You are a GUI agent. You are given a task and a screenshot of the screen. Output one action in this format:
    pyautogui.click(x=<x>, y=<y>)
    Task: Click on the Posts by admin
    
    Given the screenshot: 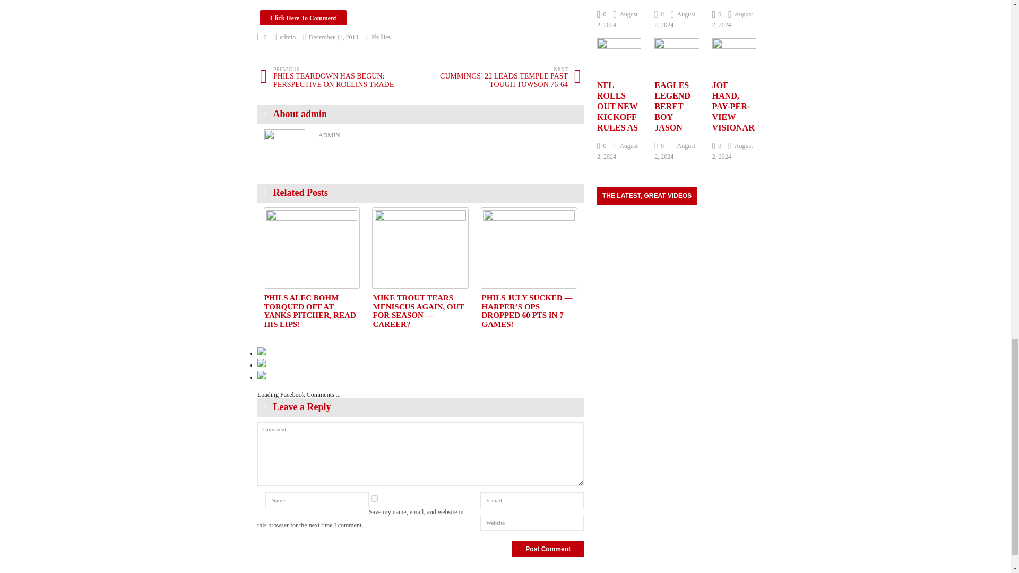 What is the action you would take?
    pyautogui.click(x=285, y=37)
    